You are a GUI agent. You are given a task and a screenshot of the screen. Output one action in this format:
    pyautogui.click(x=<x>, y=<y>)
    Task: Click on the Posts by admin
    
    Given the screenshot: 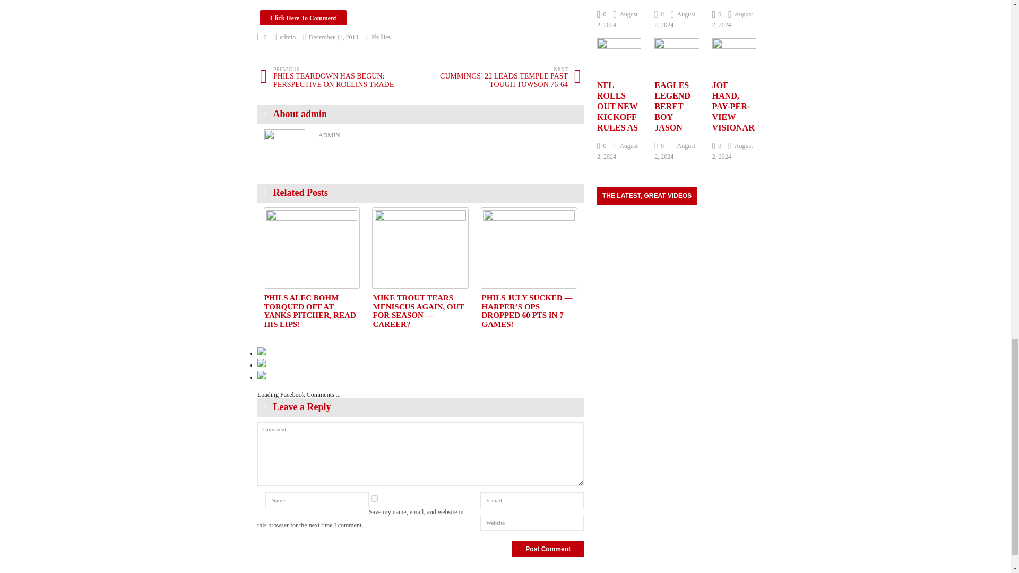 What is the action you would take?
    pyautogui.click(x=285, y=37)
    